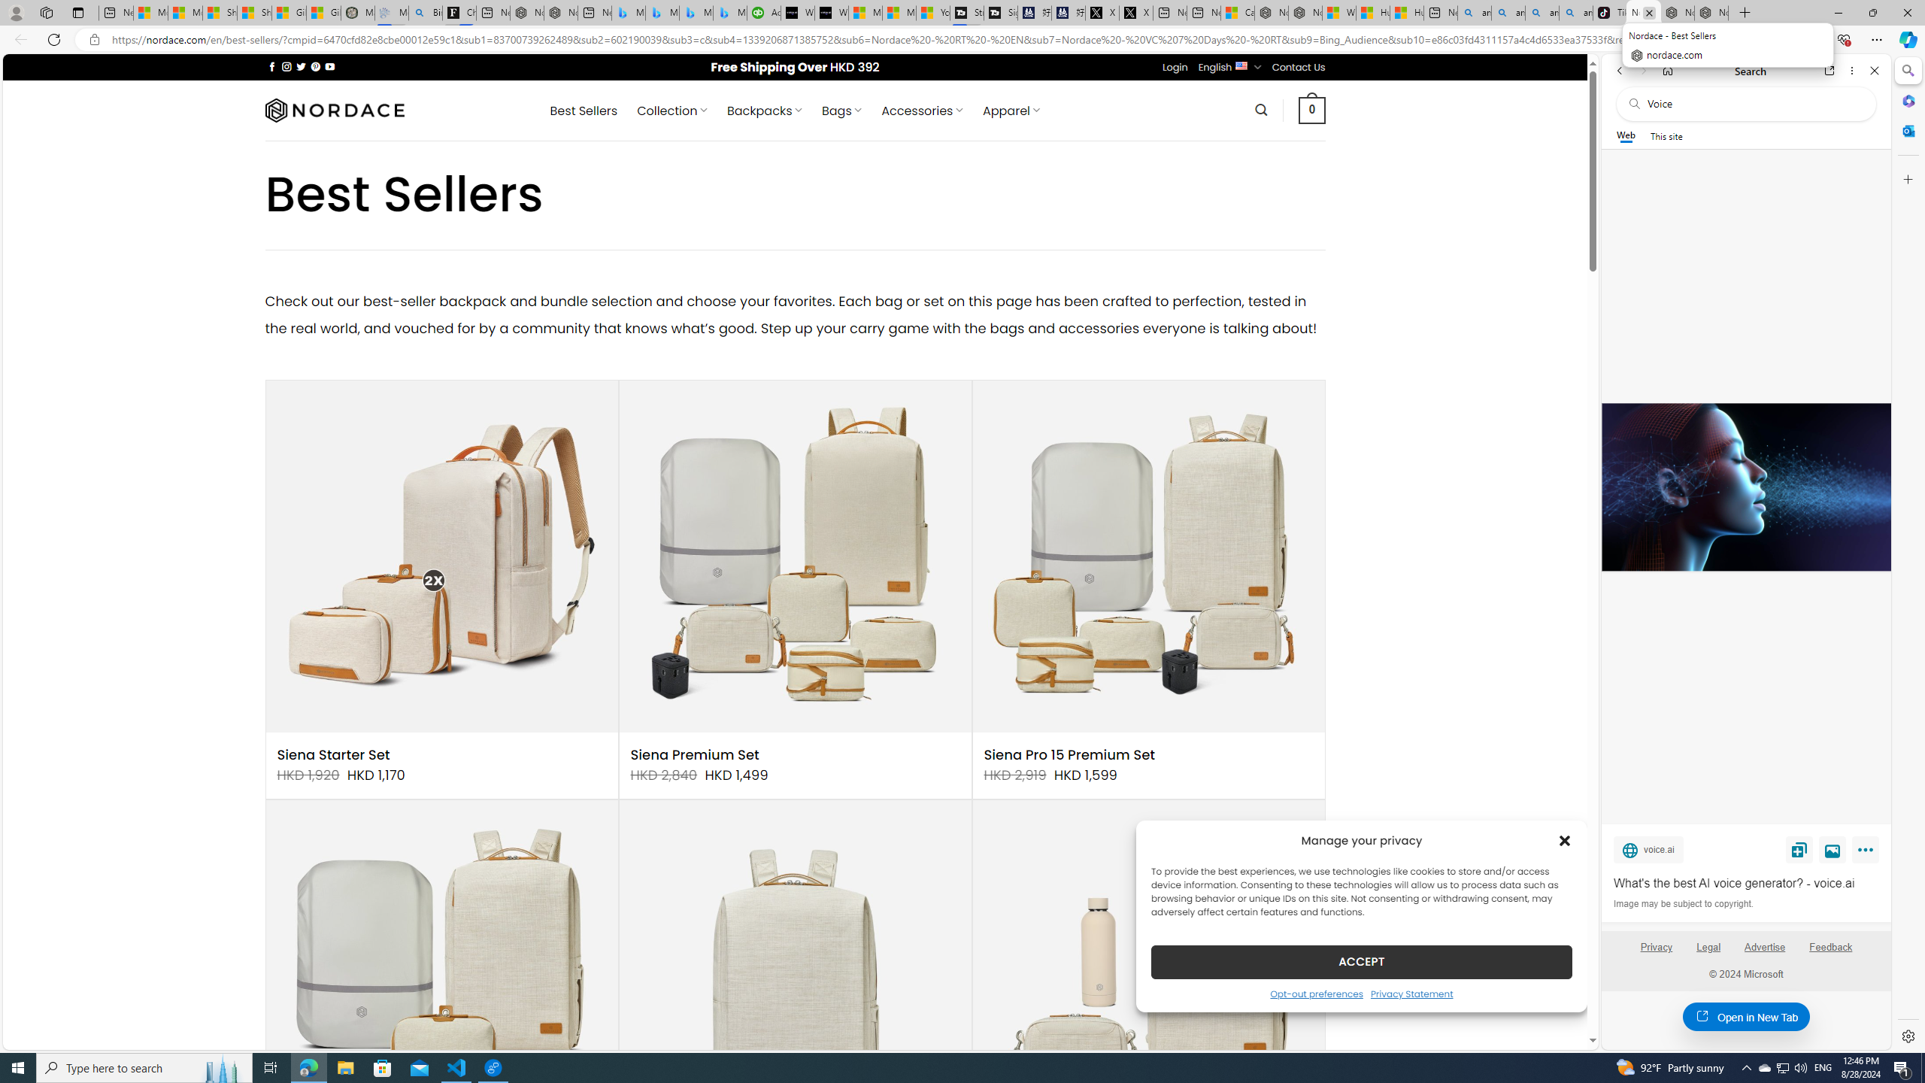 This screenshot has height=1083, width=1925. What do you see at coordinates (966, 13) in the screenshot?
I see `Streaming Coverage | T3` at bounding box center [966, 13].